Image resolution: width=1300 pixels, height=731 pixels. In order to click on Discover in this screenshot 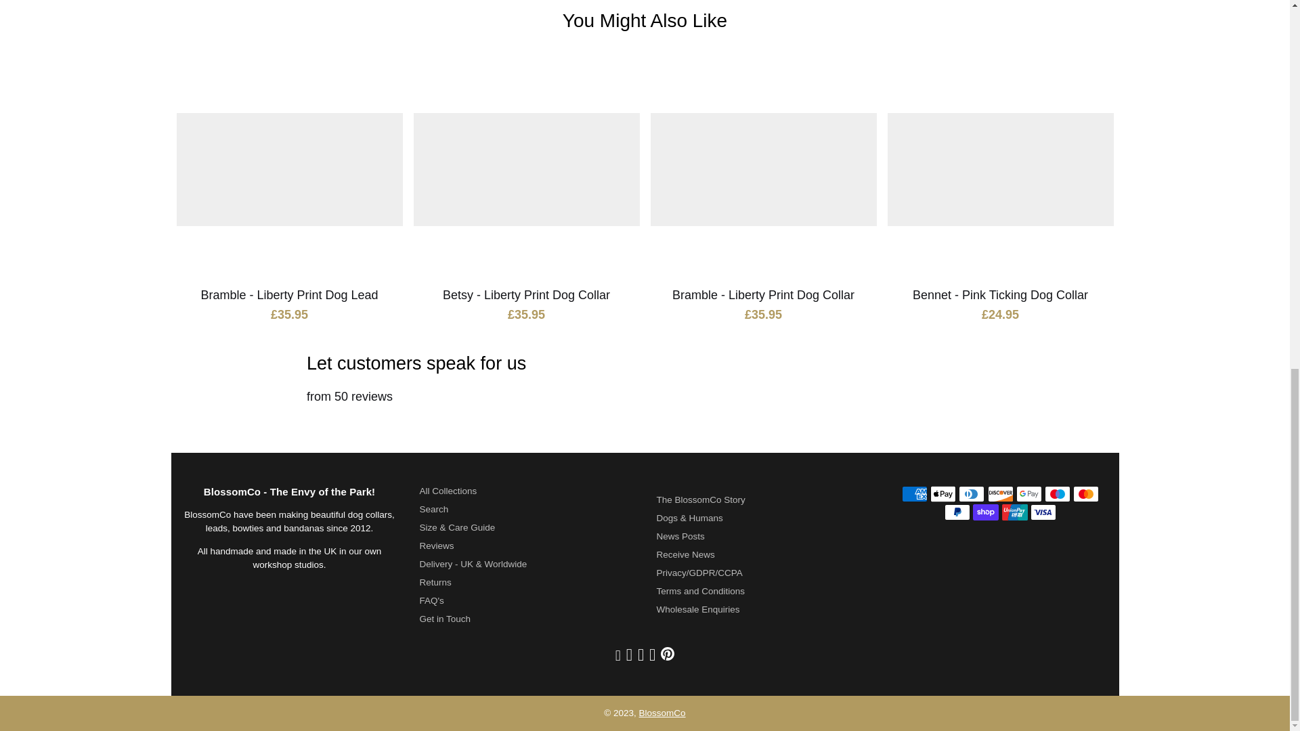, I will do `click(999, 494)`.